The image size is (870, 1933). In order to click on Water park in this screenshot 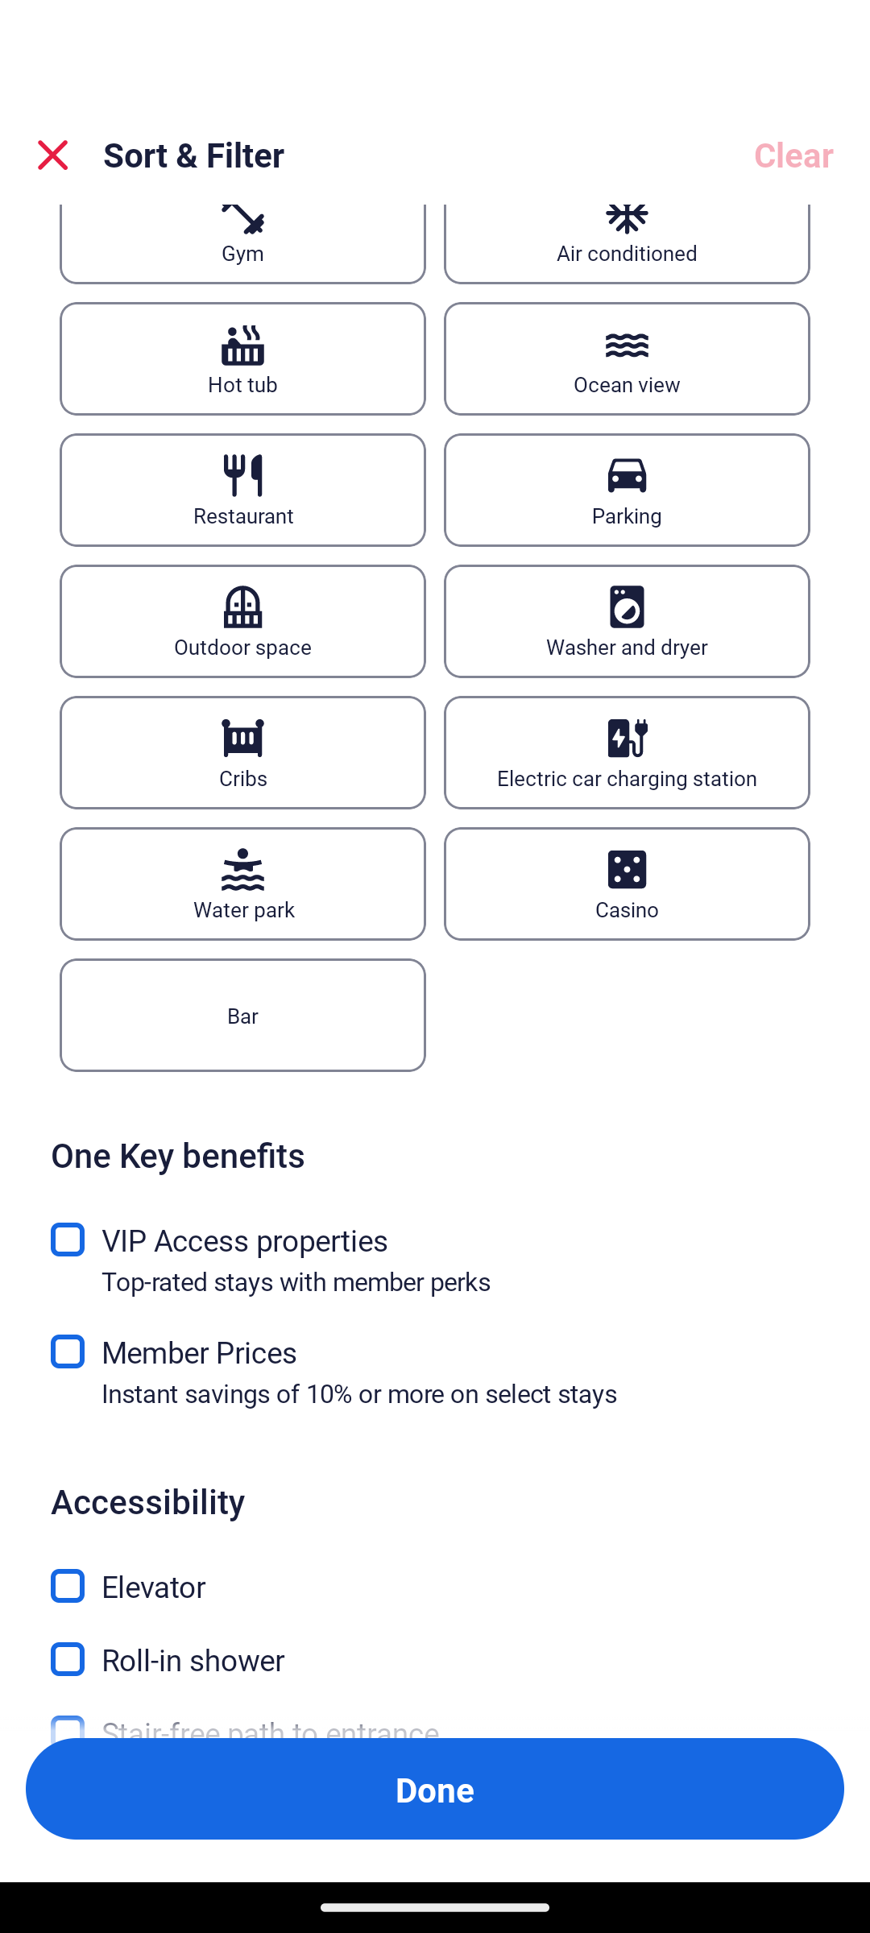, I will do `click(243, 884)`.